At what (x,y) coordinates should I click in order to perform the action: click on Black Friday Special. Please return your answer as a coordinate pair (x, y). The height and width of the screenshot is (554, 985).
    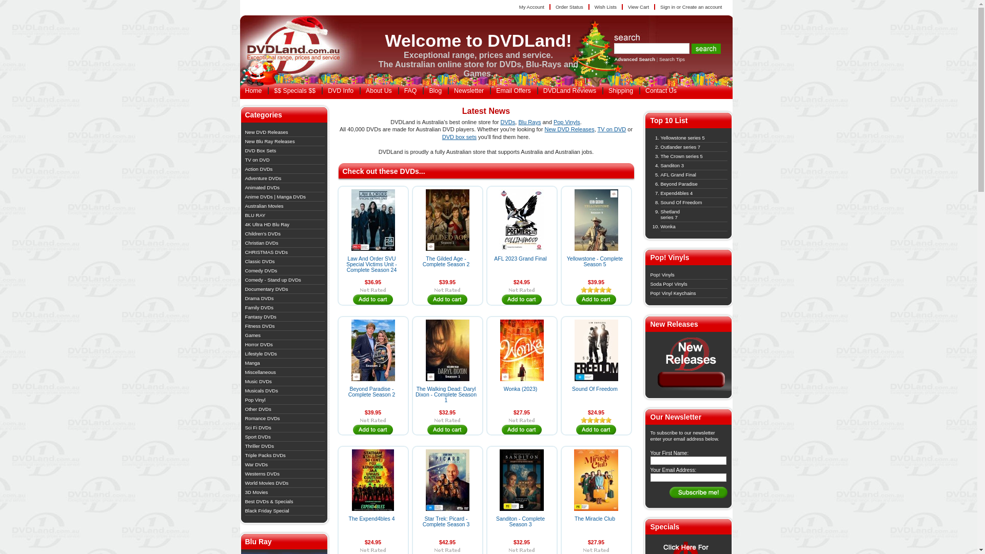
    Looking at the image, I should click on (267, 511).